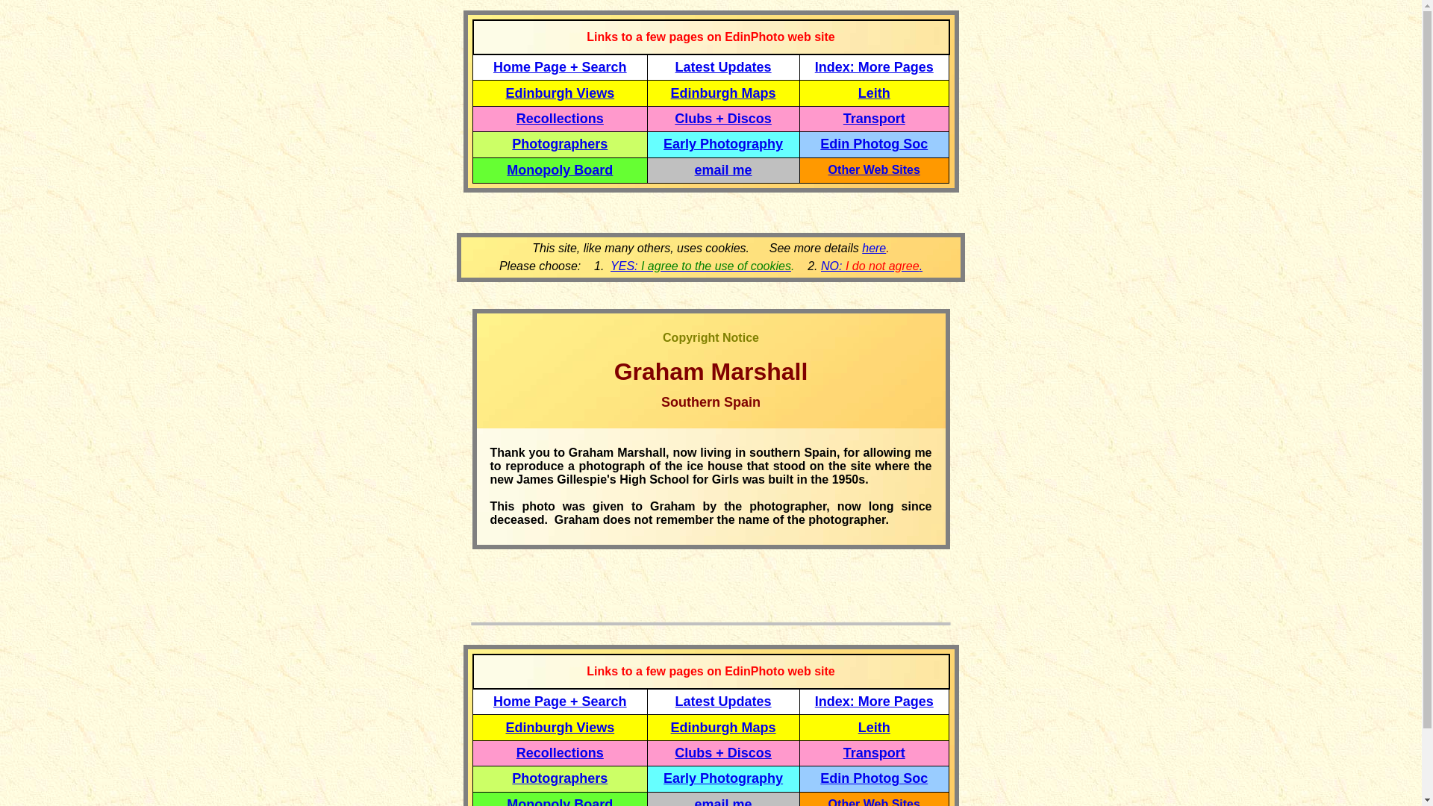  I want to click on Transport, so click(875, 118).